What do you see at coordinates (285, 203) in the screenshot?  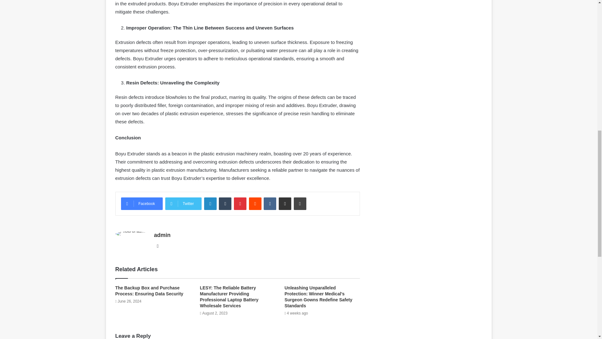 I see `Share via Email` at bounding box center [285, 203].